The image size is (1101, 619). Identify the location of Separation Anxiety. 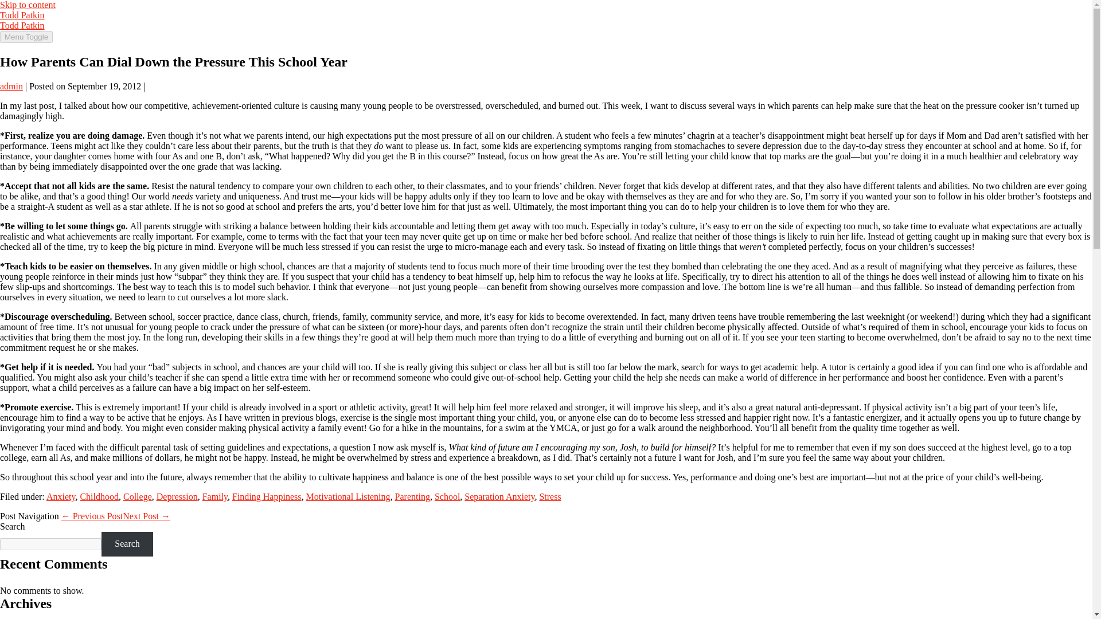
(499, 496).